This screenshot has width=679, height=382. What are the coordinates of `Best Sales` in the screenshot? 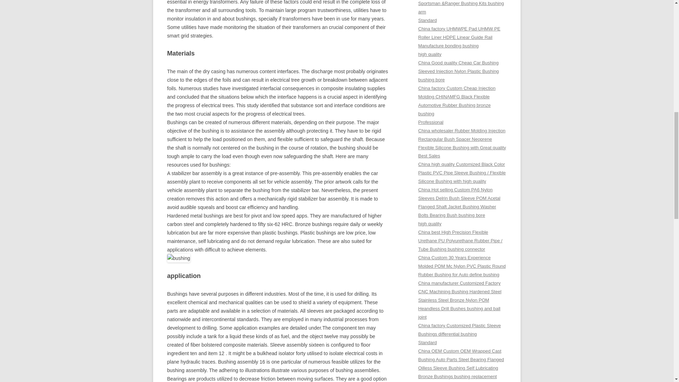 It's located at (429, 156).